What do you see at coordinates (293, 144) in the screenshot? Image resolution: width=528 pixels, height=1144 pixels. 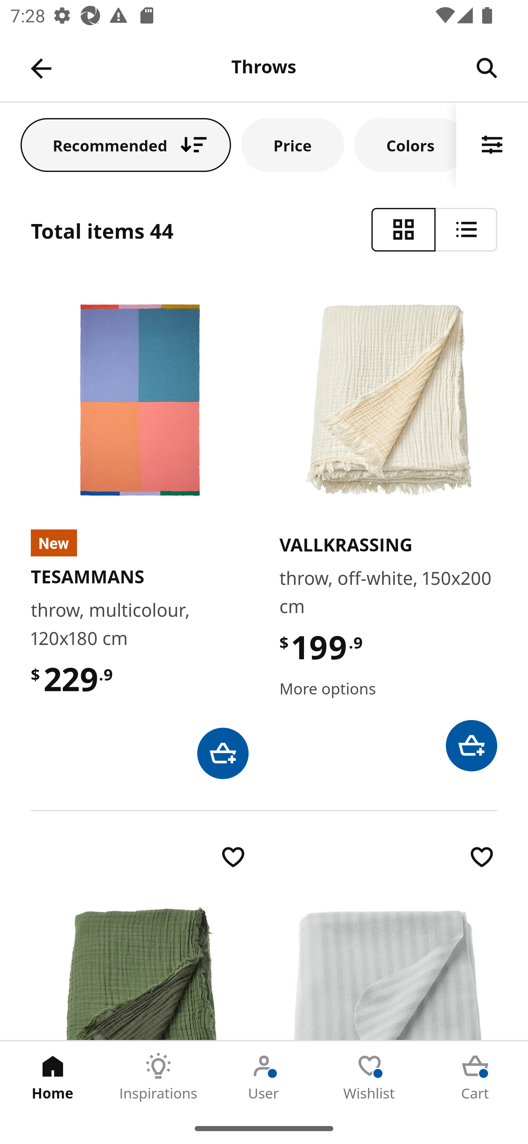 I see `Price` at bounding box center [293, 144].